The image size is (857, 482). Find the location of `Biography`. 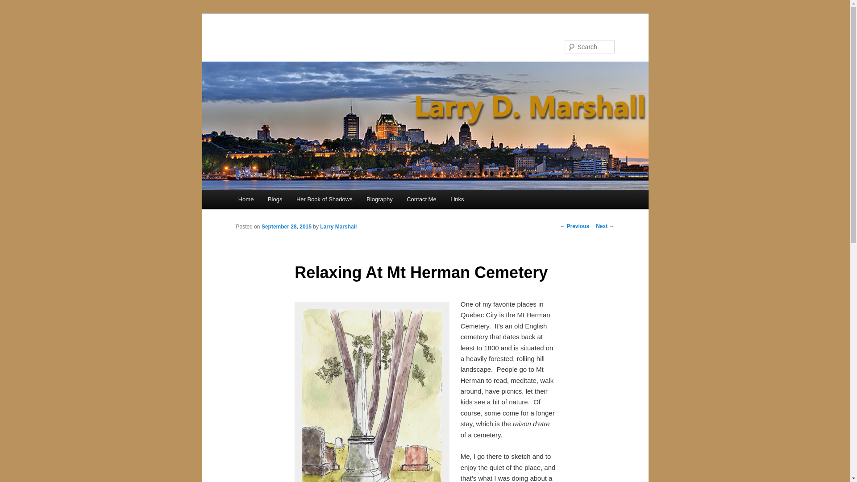

Biography is located at coordinates (379, 199).